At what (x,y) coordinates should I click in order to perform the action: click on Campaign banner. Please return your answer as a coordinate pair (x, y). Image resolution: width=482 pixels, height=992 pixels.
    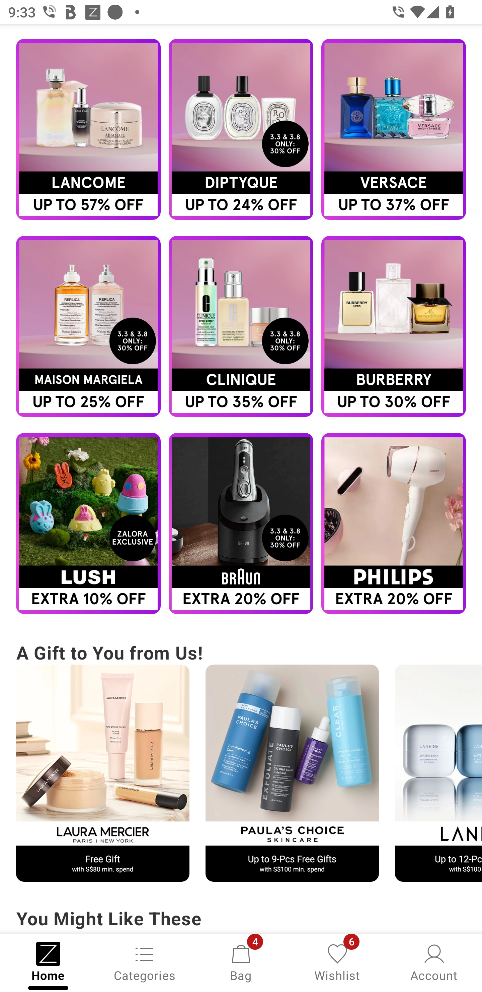
    Looking at the image, I should click on (394, 326).